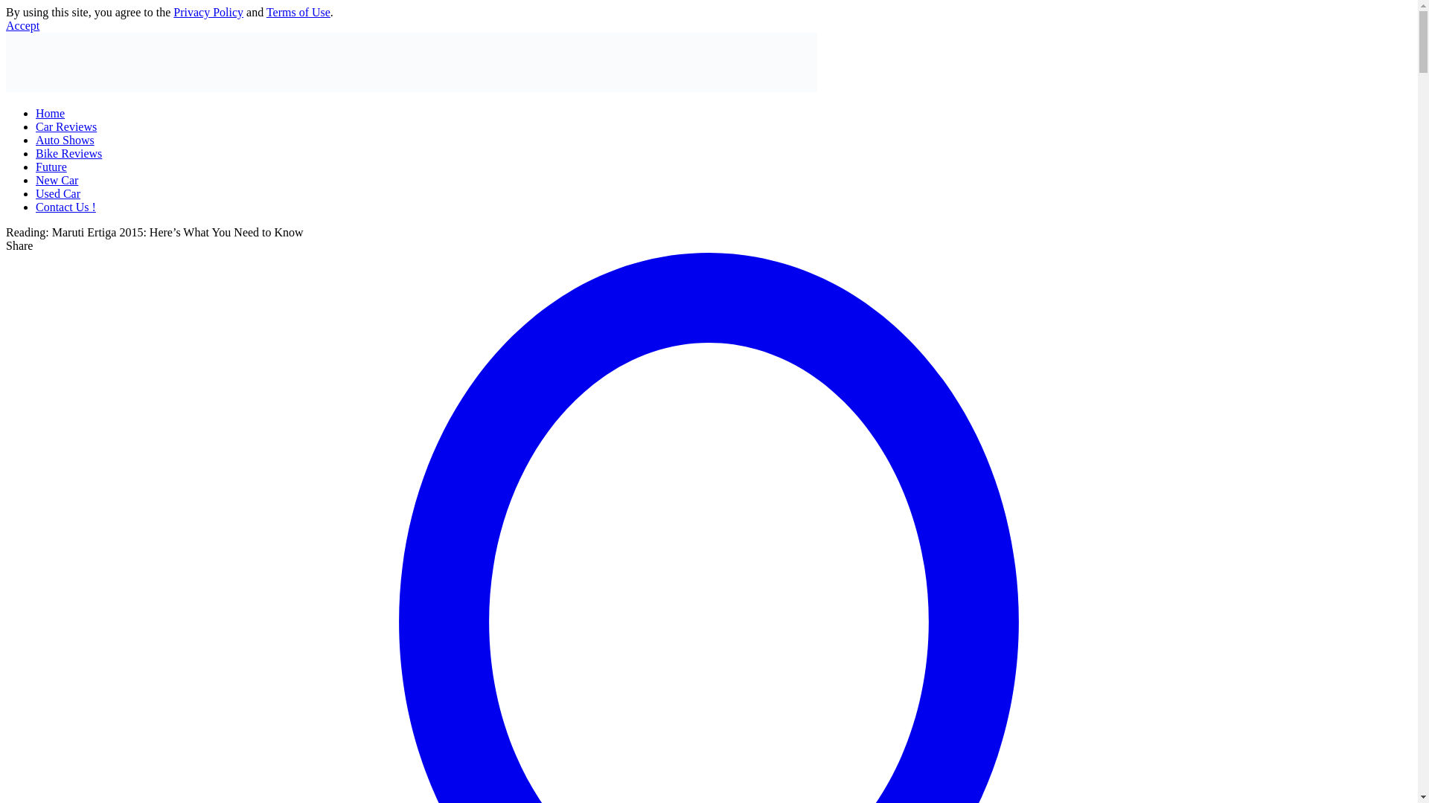 The width and height of the screenshot is (1429, 803). I want to click on BeFirsTrank, so click(411, 88).